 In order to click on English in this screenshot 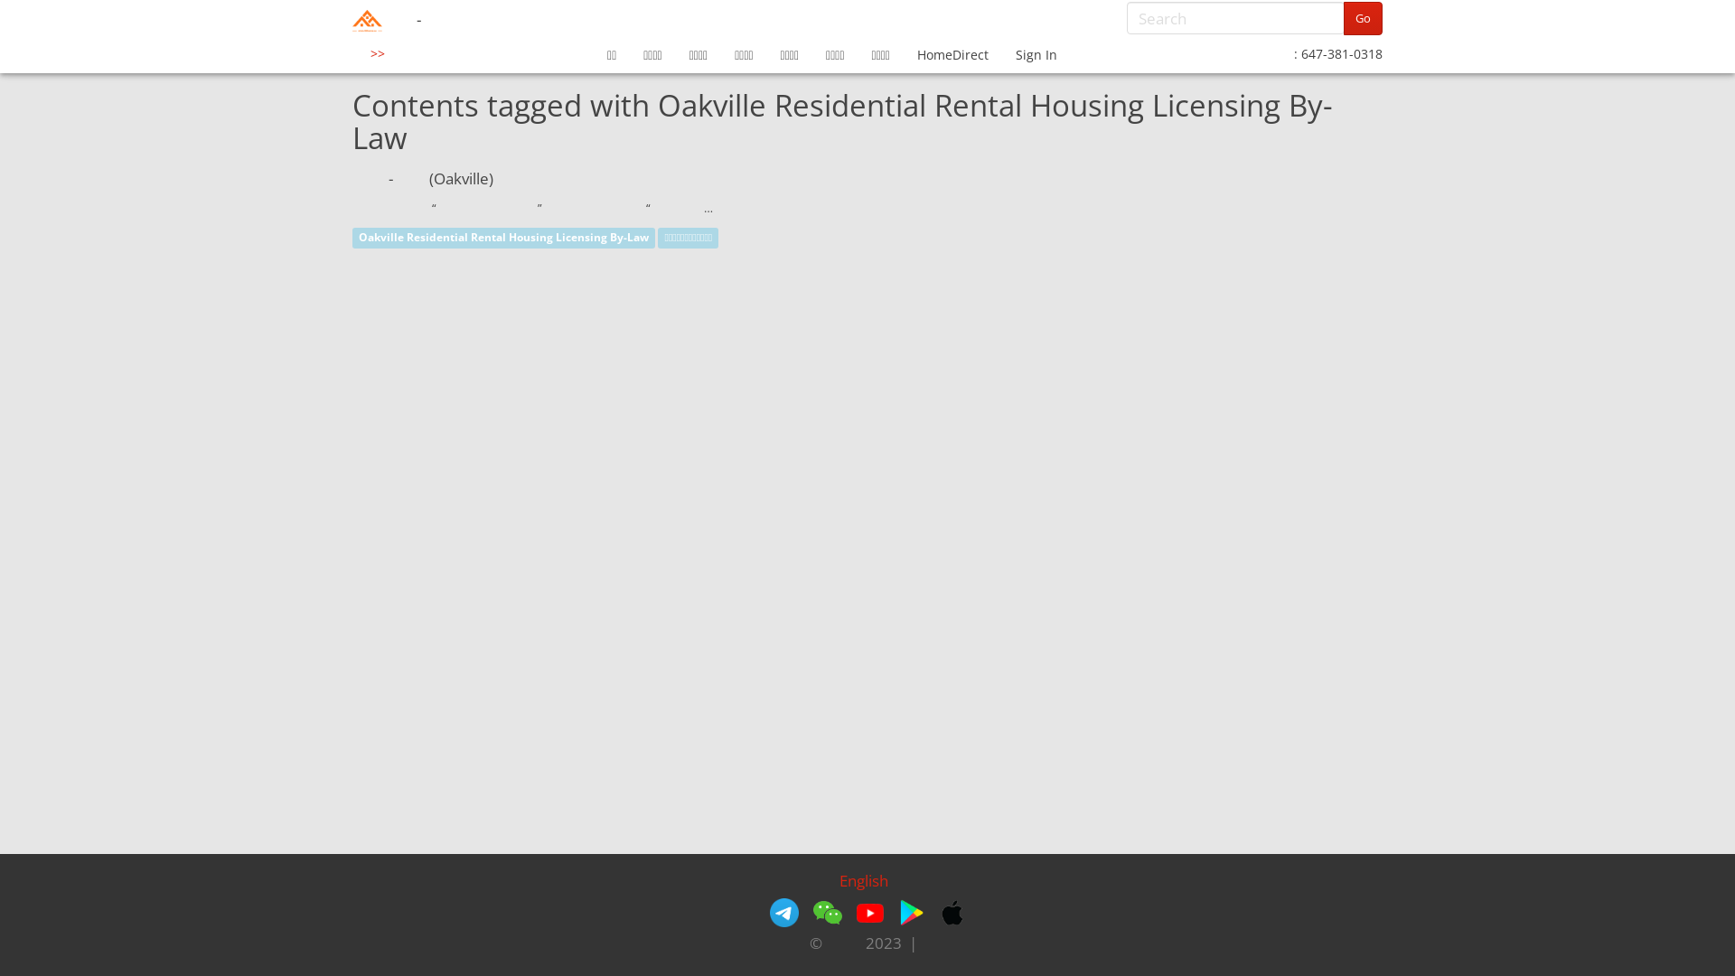, I will do `click(864, 880)`.